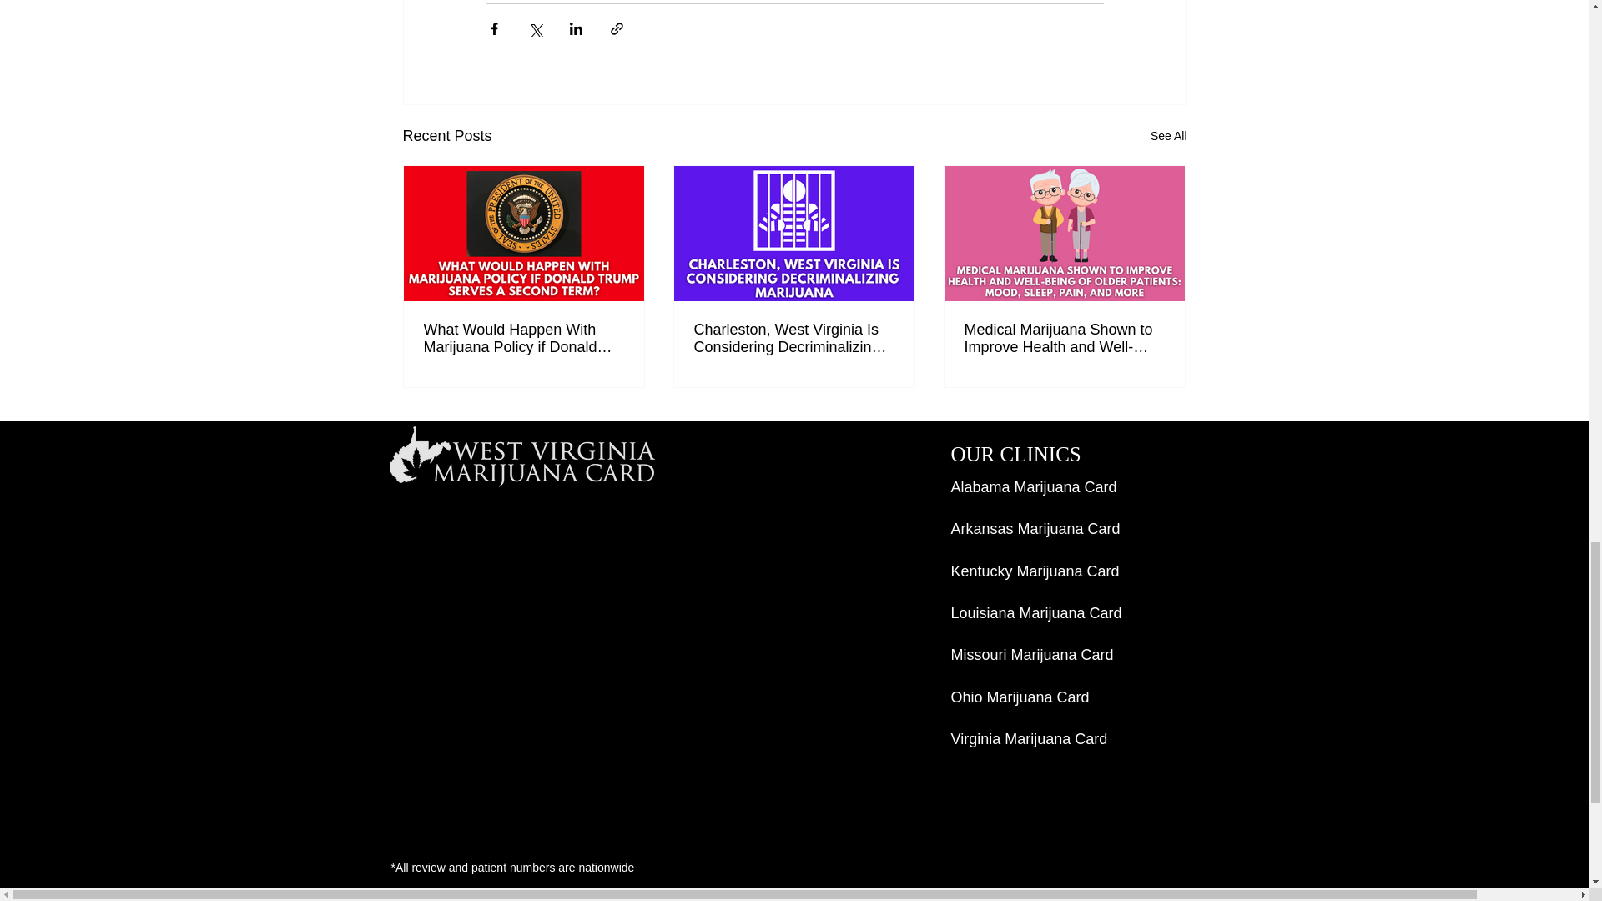  What do you see at coordinates (1034, 487) in the screenshot?
I see `Alabama Marijuana Card` at bounding box center [1034, 487].